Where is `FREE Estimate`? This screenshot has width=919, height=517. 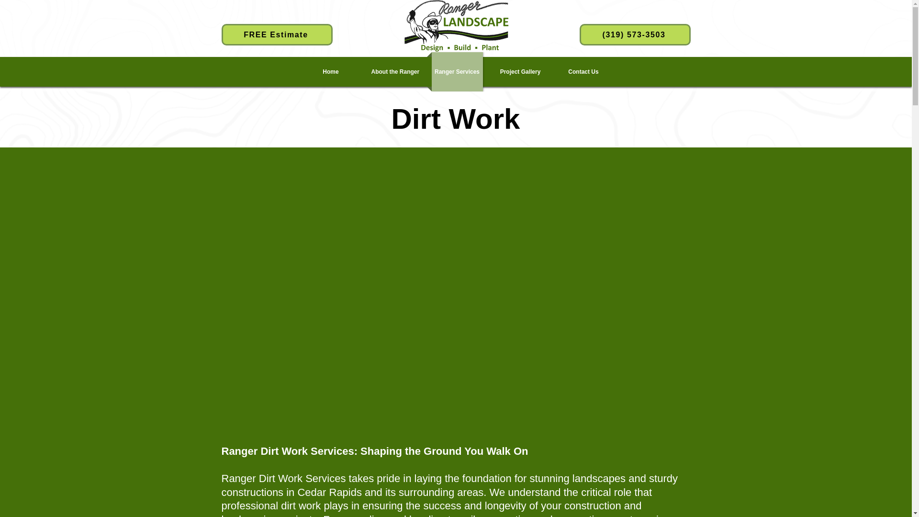 FREE Estimate is located at coordinates (277, 34).